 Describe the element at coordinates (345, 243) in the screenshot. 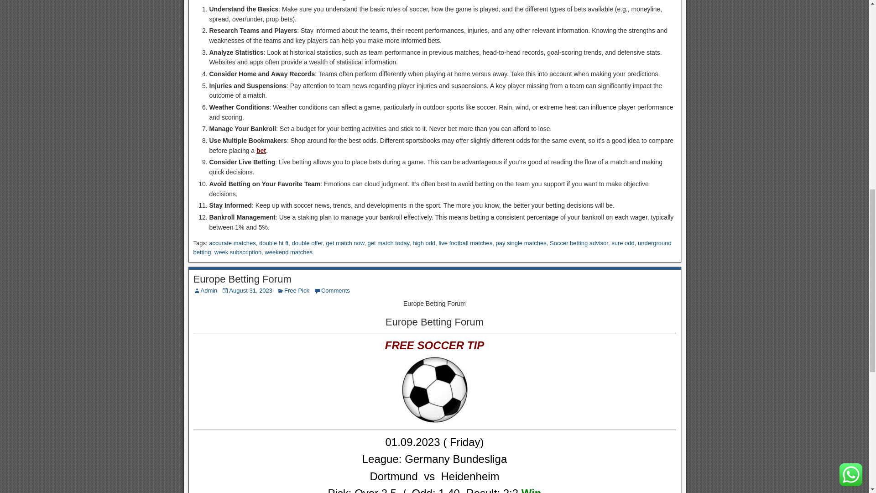

I see `get match now` at that location.